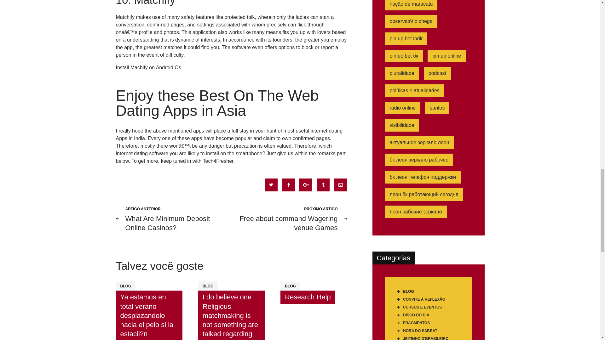 This screenshot has height=340, width=605. What do you see at coordinates (208, 286) in the screenshot?
I see `BLOG` at bounding box center [208, 286].